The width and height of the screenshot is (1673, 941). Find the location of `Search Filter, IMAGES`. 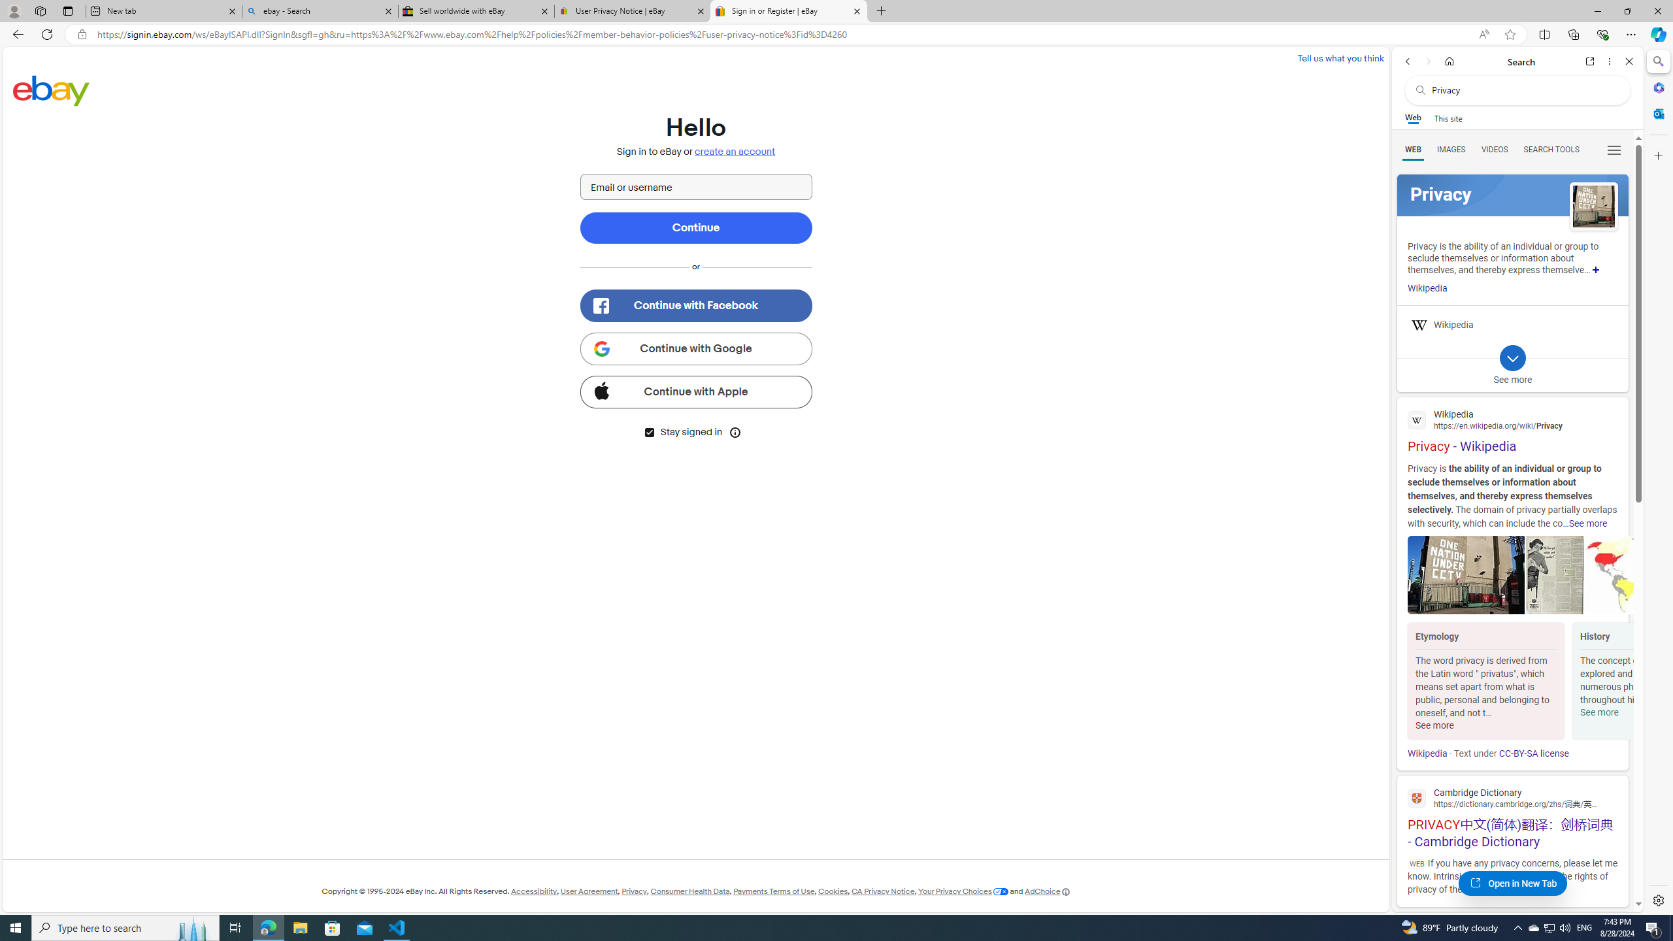

Search Filter, IMAGES is located at coordinates (1451, 149).